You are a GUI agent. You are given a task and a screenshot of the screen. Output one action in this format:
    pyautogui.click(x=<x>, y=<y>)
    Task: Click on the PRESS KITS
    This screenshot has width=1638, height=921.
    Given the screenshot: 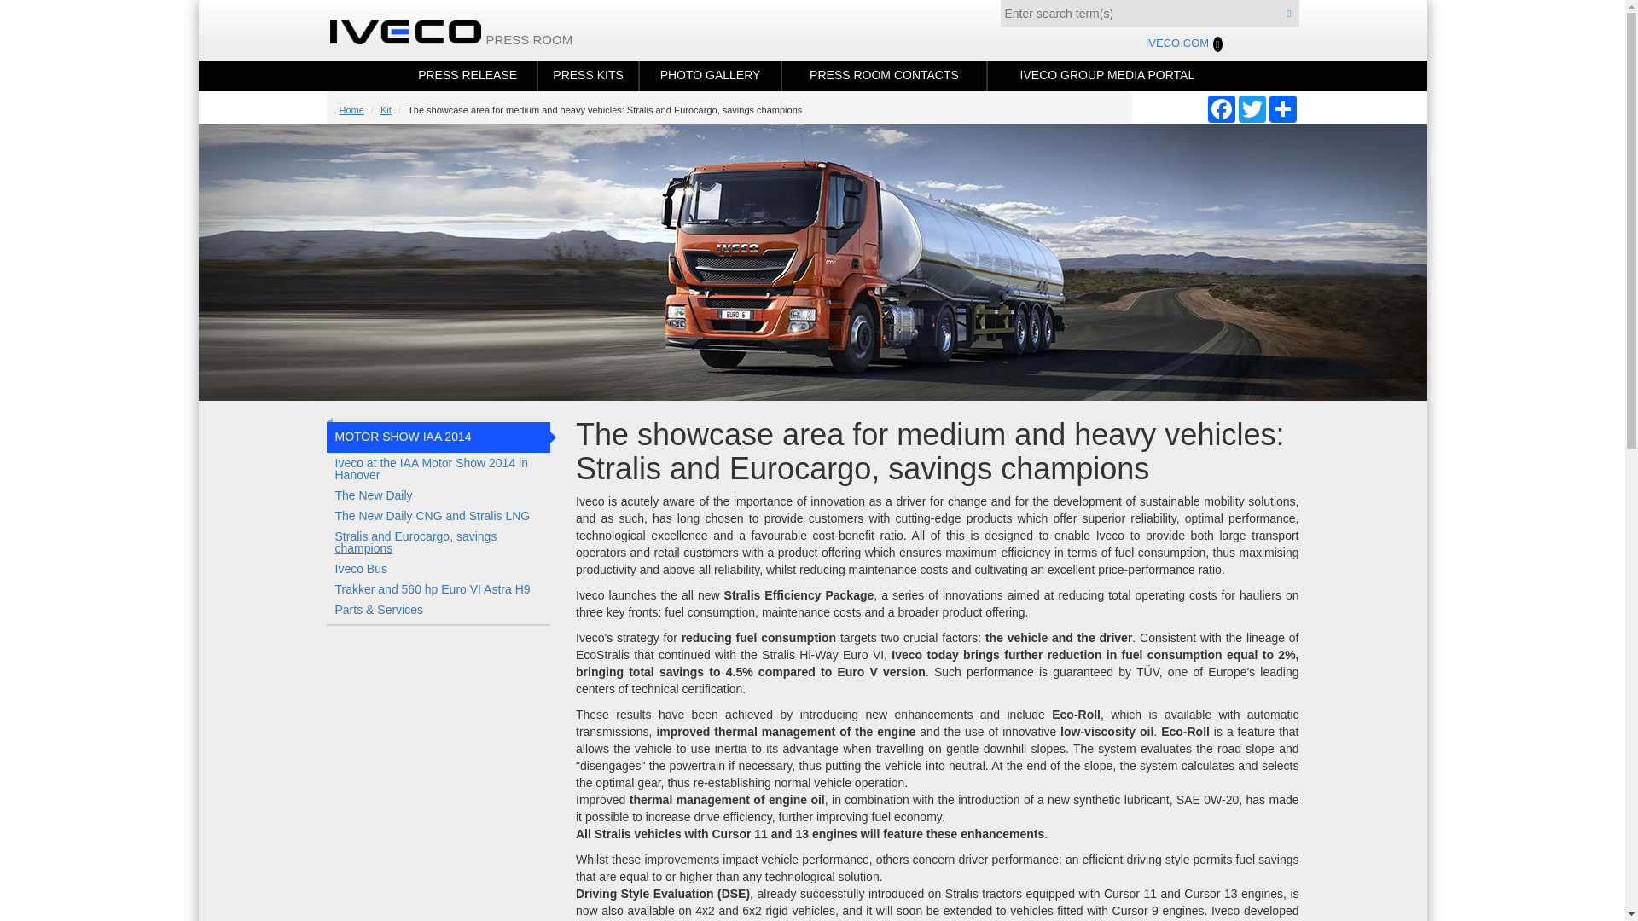 What is the action you would take?
    pyautogui.click(x=589, y=75)
    